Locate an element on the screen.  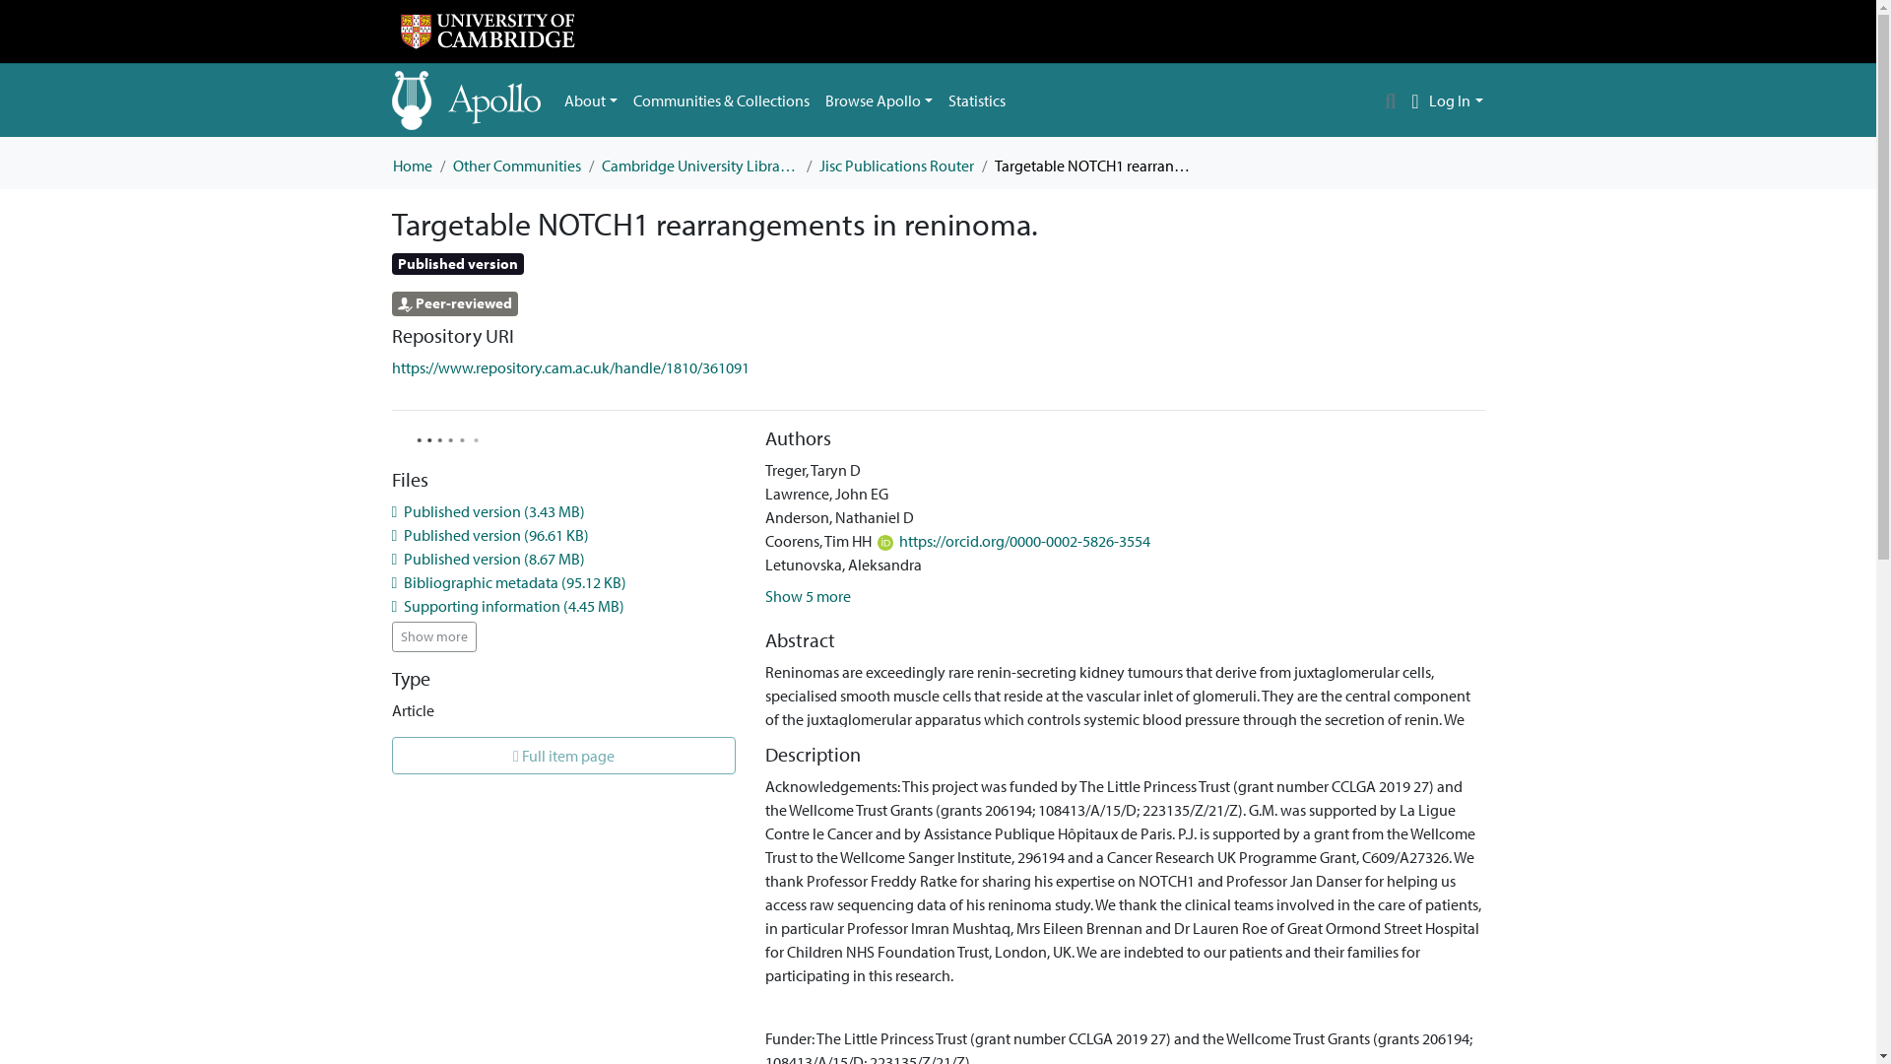
Language switch is located at coordinates (1414, 100).